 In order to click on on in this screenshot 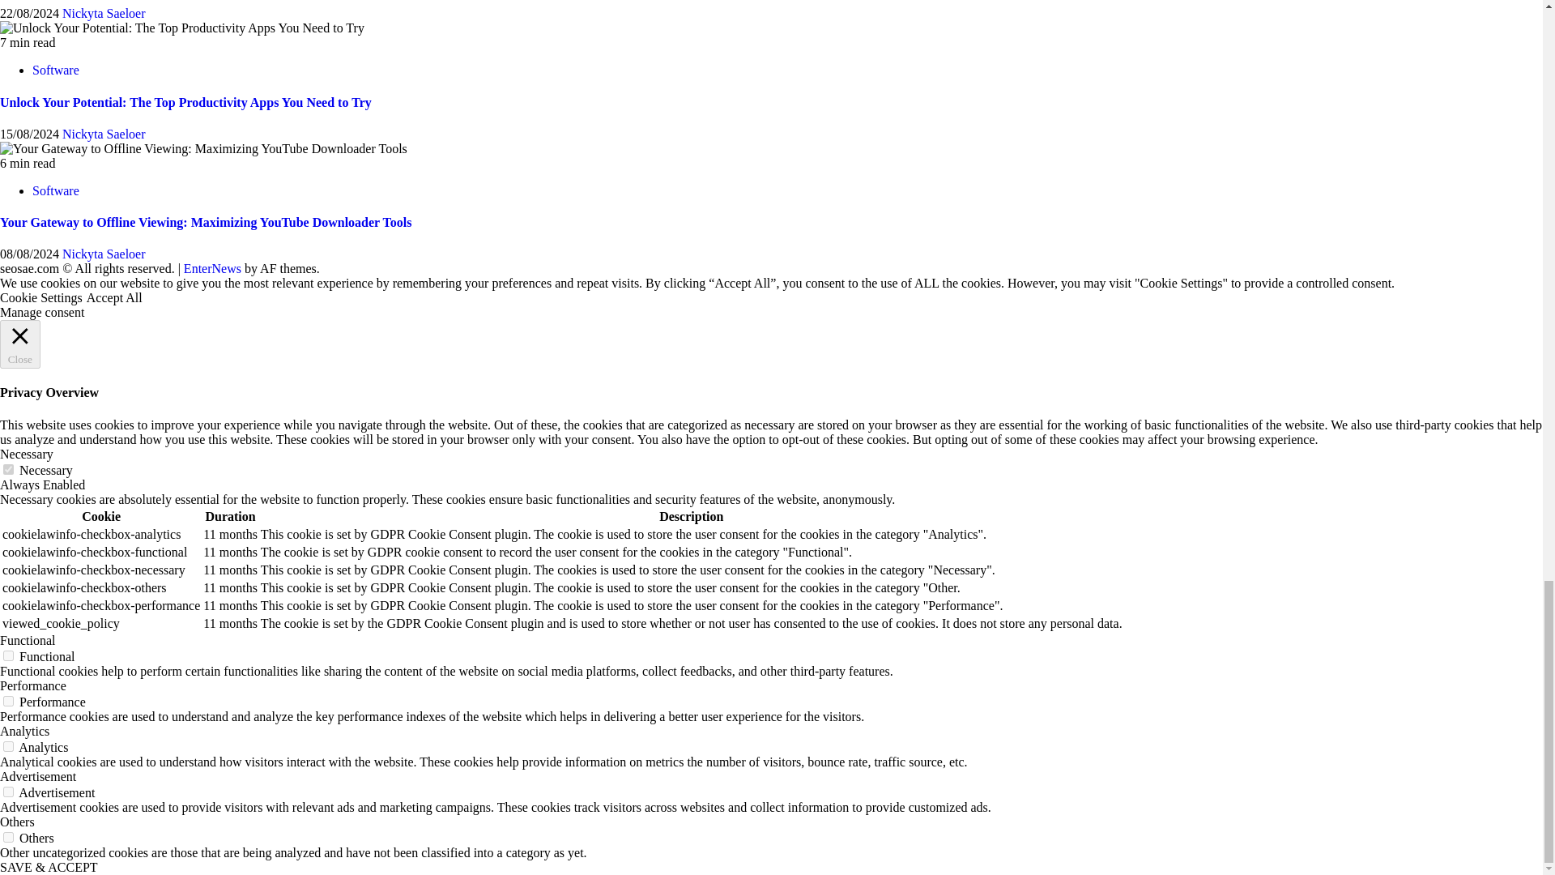, I will do `click(8, 700)`.